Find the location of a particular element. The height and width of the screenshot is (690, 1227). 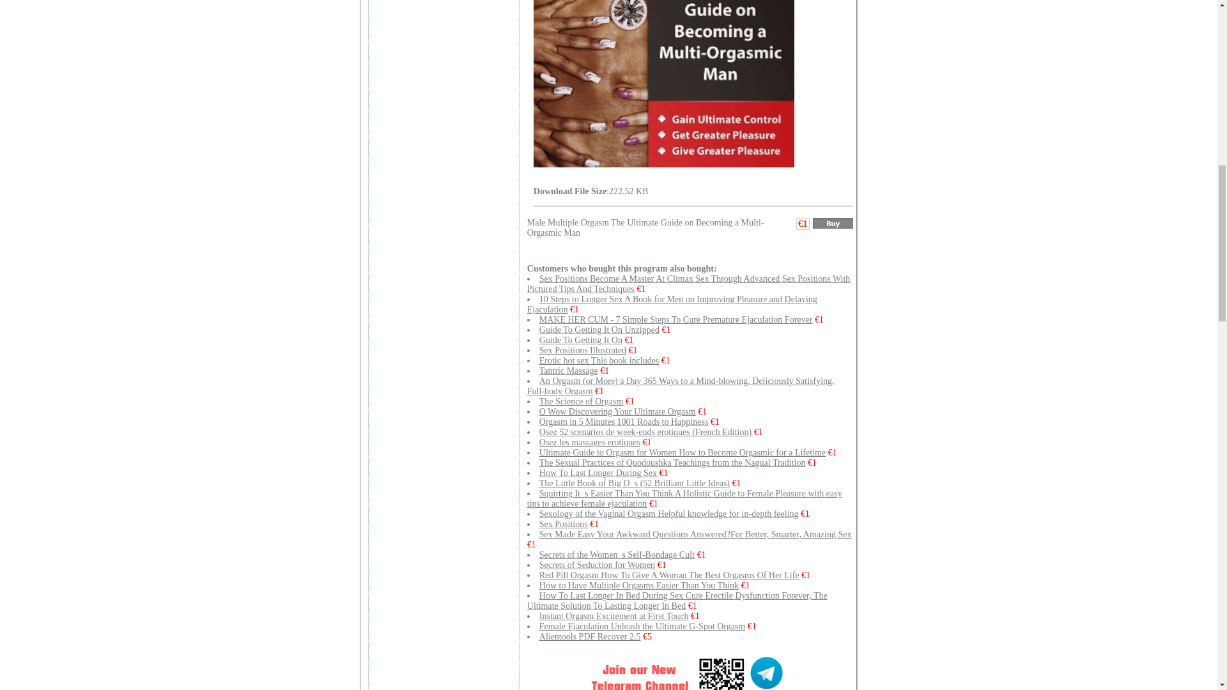

O Wow Discovering Your Ultimate Orgasm is located at coordinates (617, 411).